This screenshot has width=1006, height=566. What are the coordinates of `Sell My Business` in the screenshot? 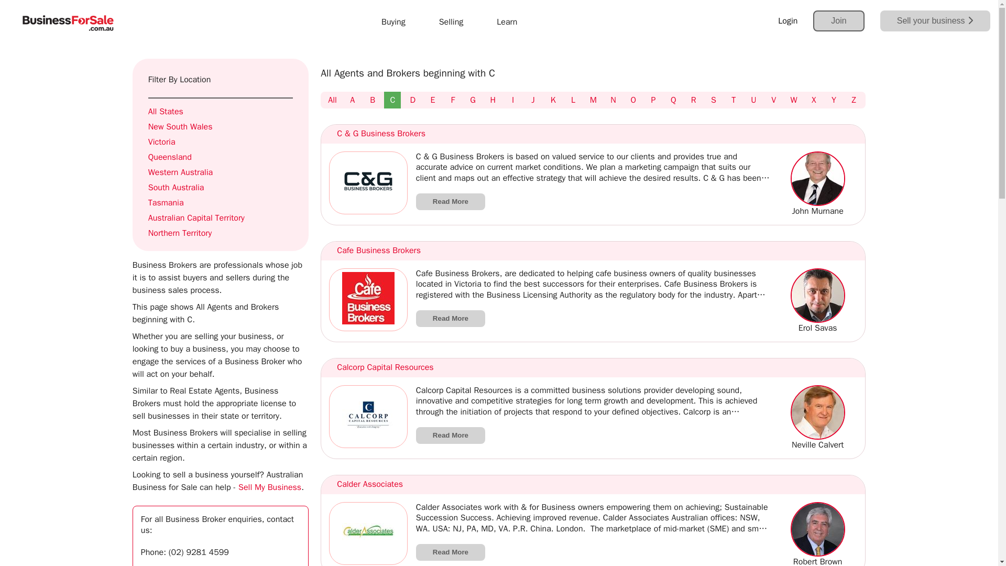 It's located at (269, 487).